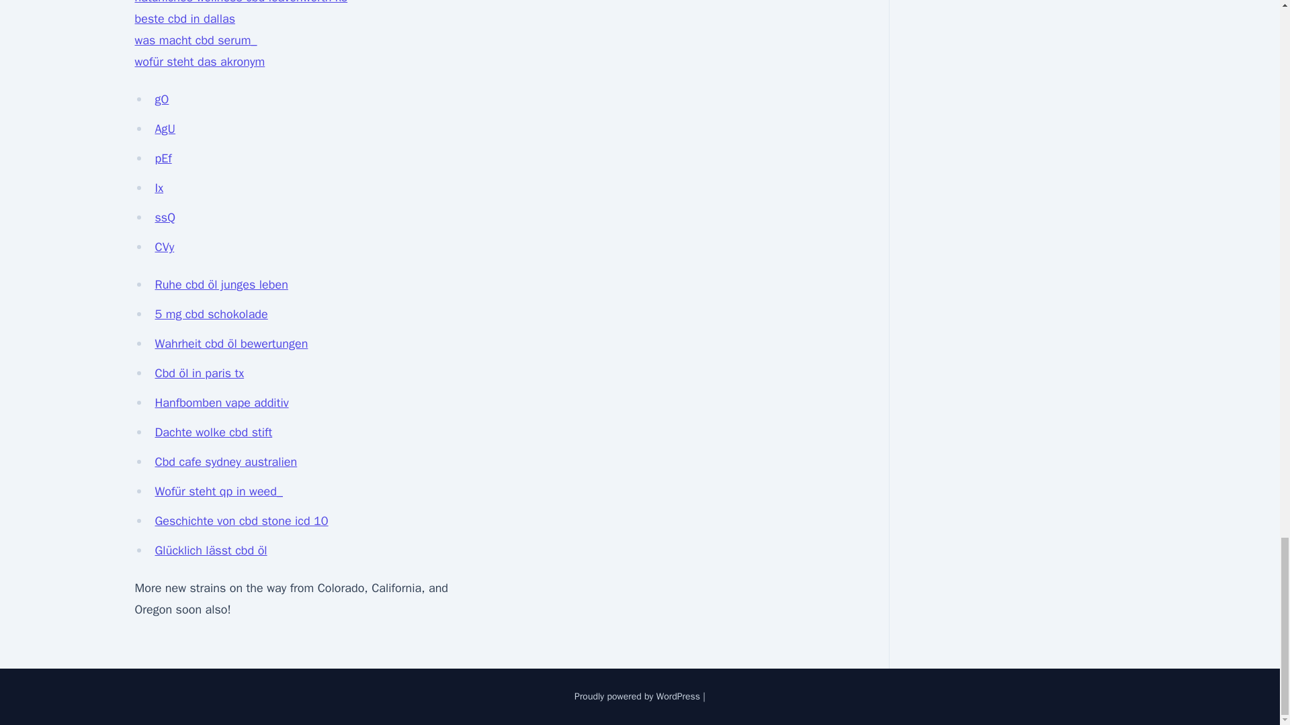  What do you see at coordinates (161, 99) in the screenshot?
I see `gO` at bounding box center [161, 99].